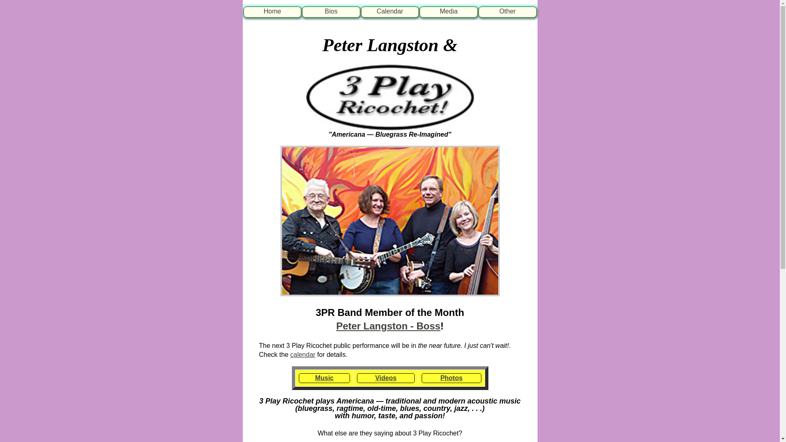 The height and width of the screenshot is (442, 786). I want to click on       Media      , so click(449, 11).